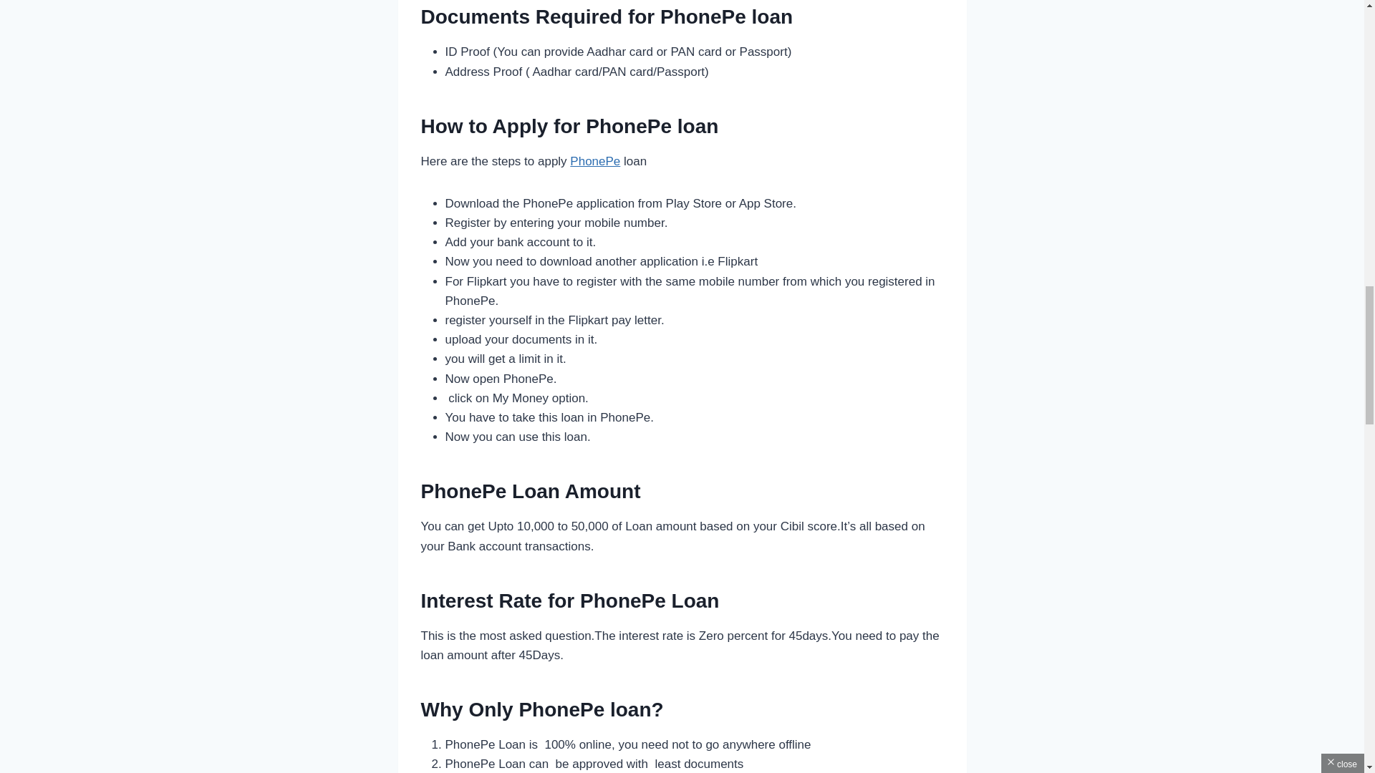  I want to click on PhonePe, so click(594, 162).